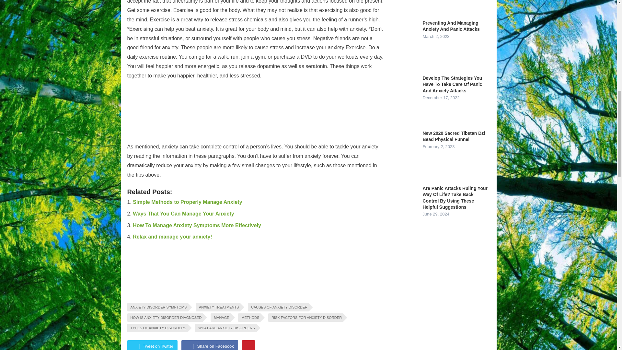  I want to click on Simple Methods to Properly Manage Anxiety, so click(187, 202).